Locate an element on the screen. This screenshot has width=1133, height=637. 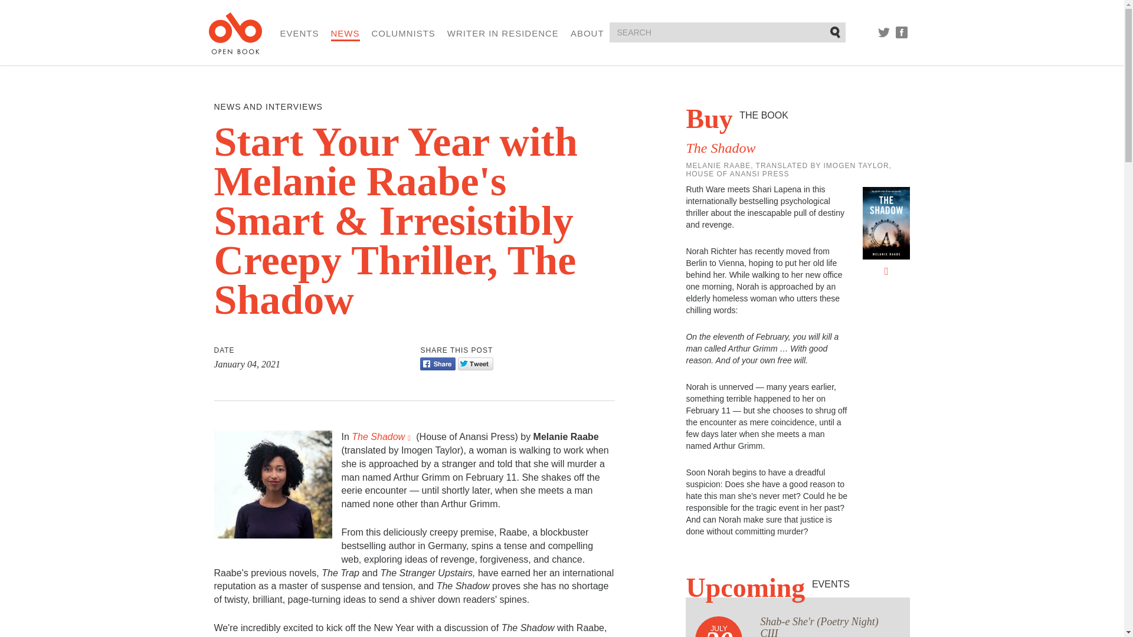
Submit is located at coordinates (836, 32).